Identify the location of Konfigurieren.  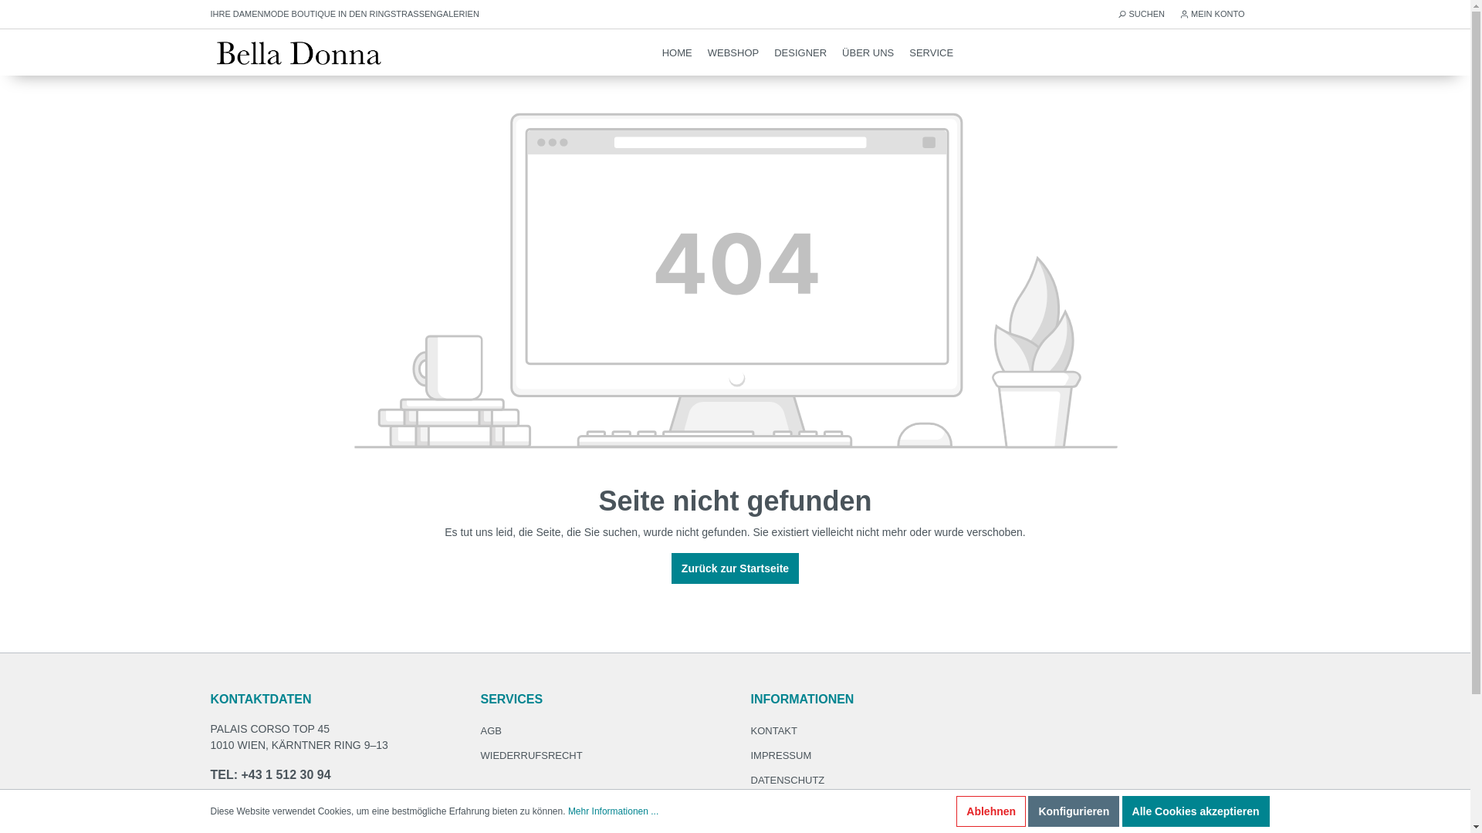
(1074, 811).